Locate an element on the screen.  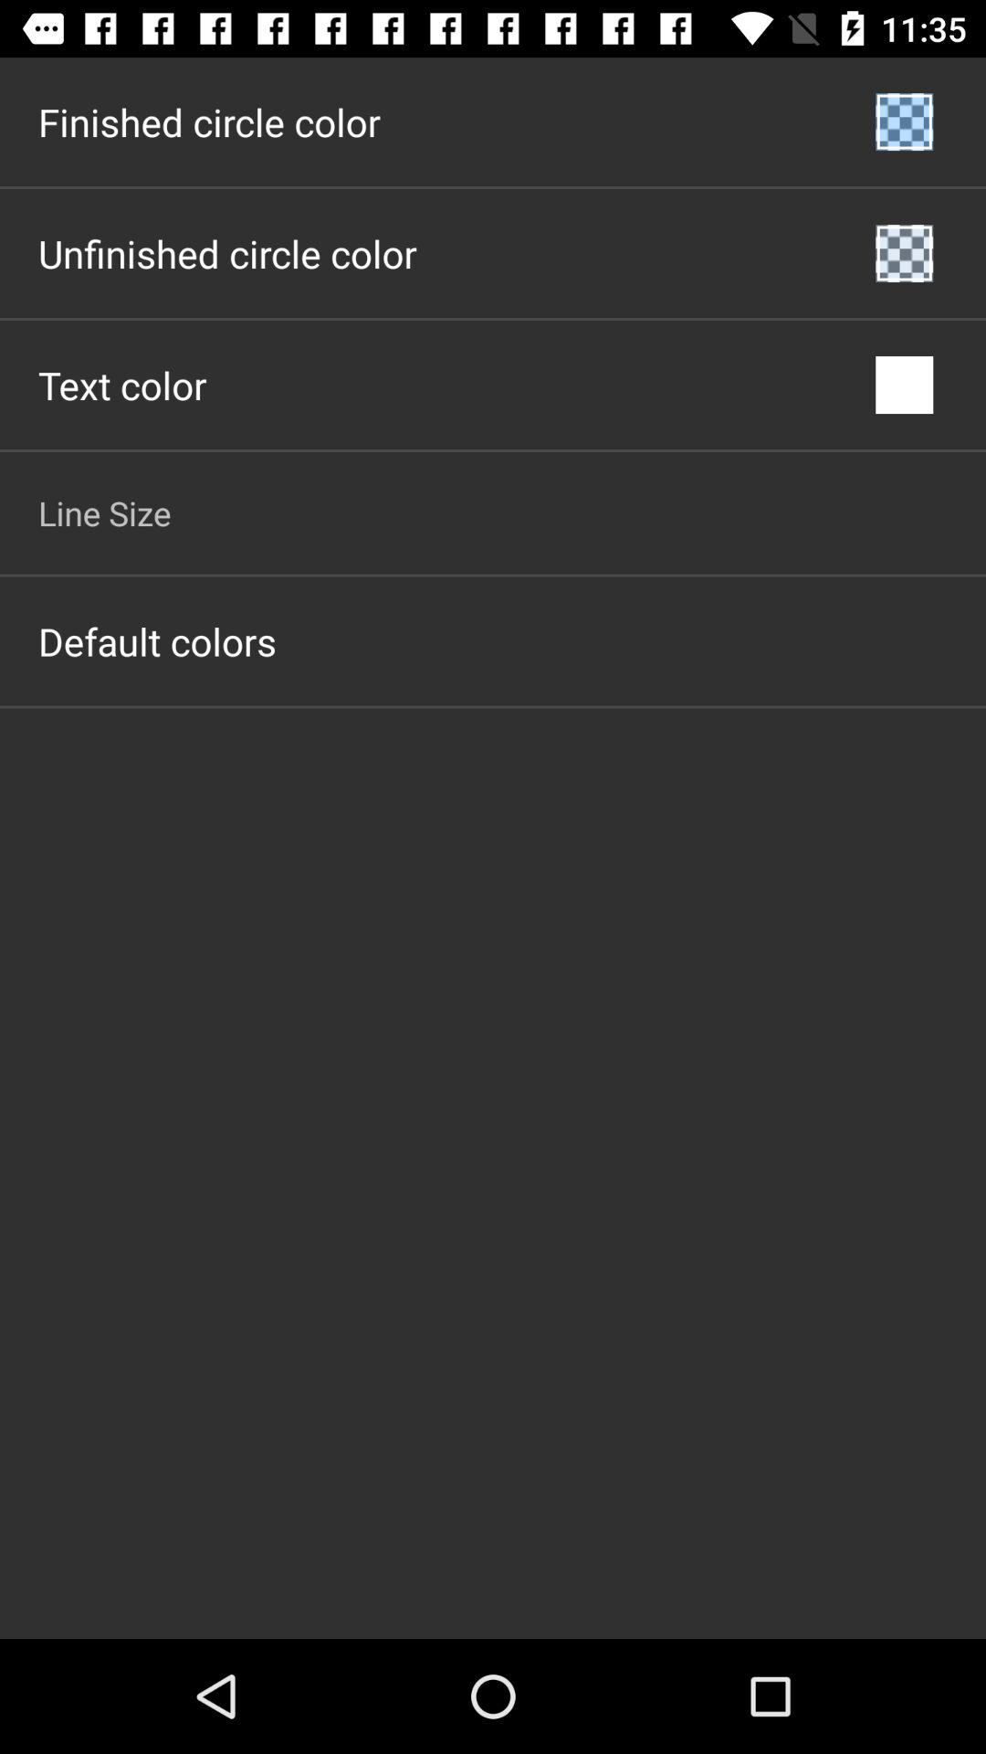
select app to the right of the unfinished circle color is located at coordinates (904, 253).